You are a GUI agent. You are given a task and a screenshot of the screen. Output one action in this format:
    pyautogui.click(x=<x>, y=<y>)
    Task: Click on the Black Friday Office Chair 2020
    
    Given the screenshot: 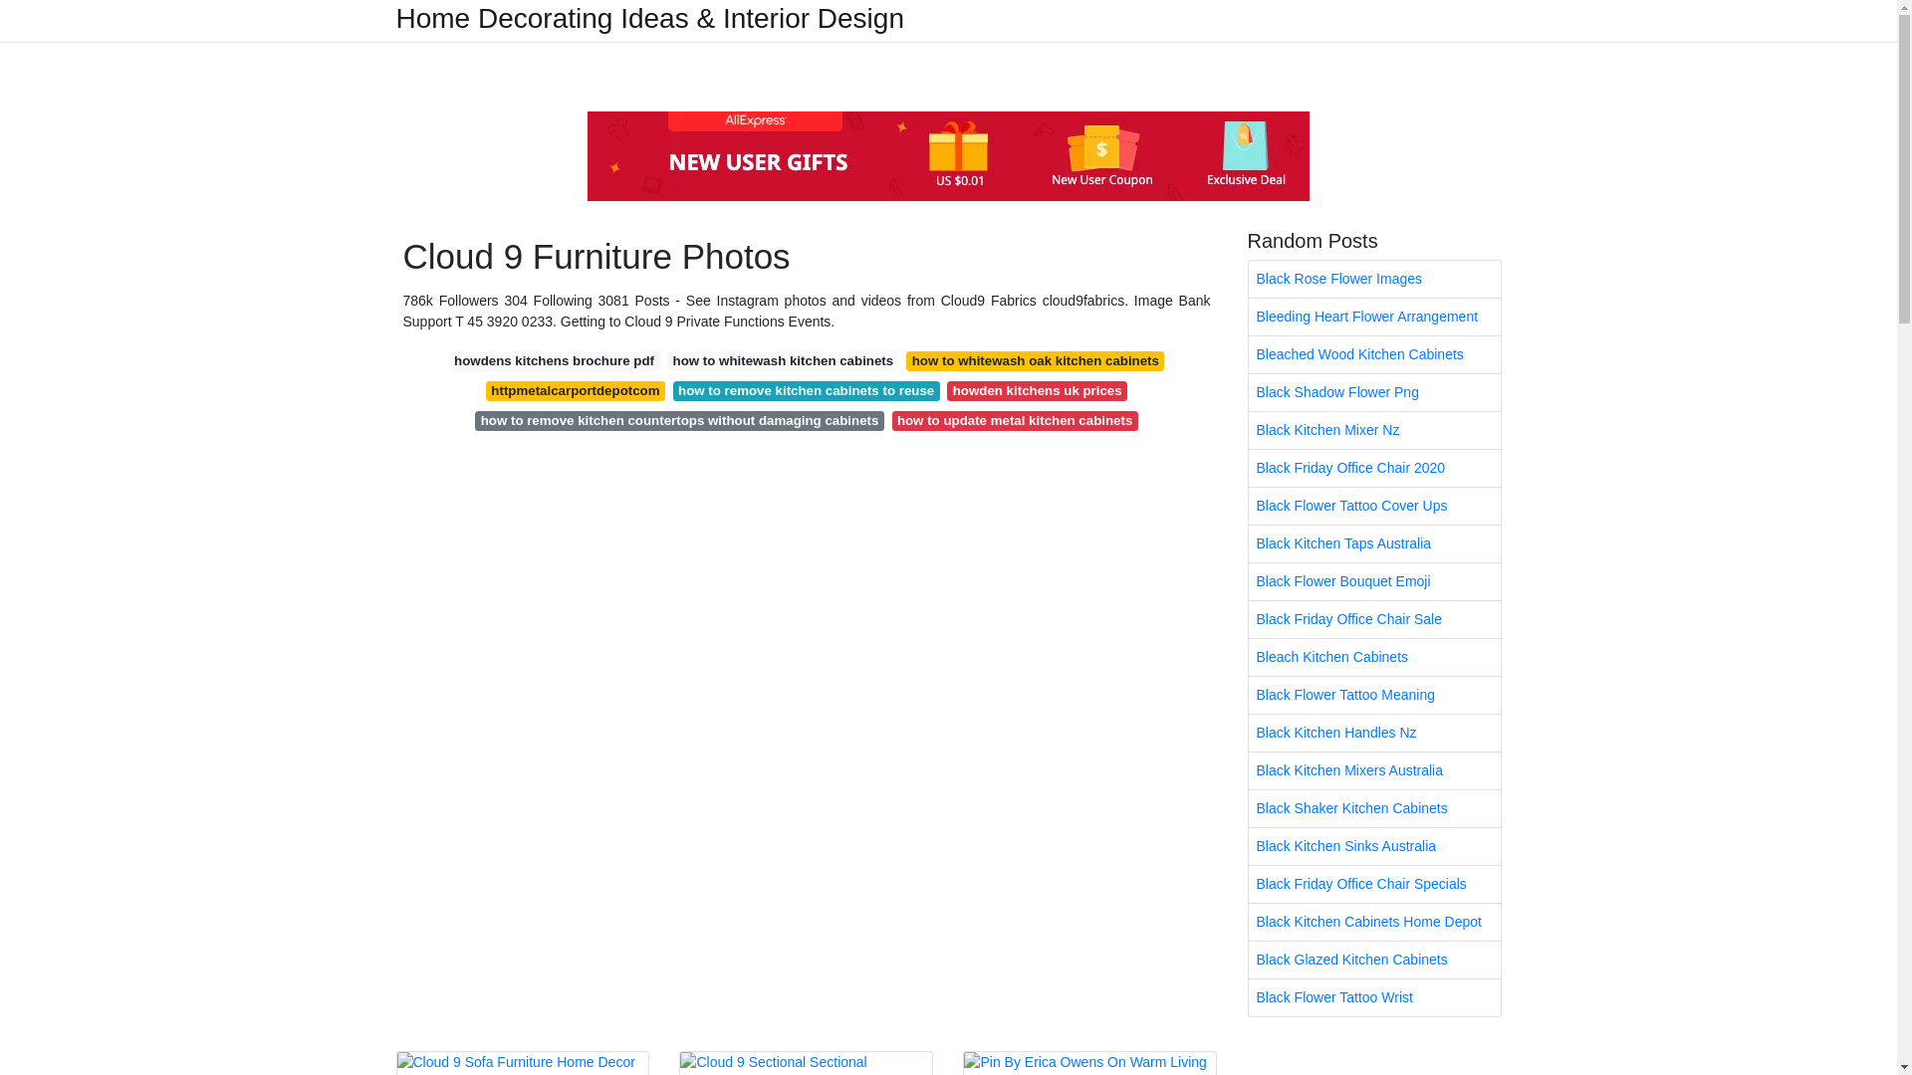 What is the action you would take?
    pyautogui.click(x=1374, y=468)
    